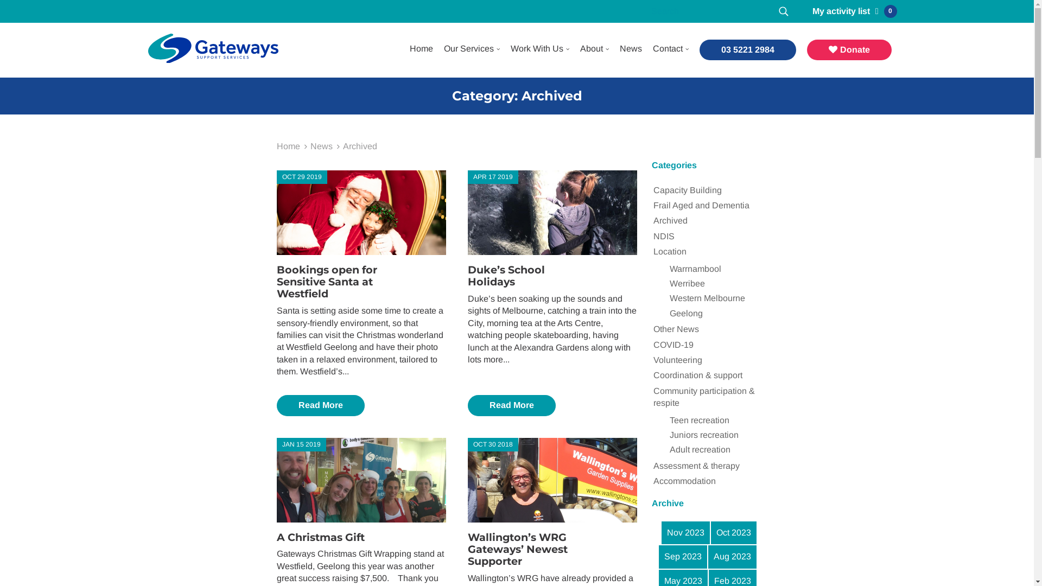  Describe the element at coordinates (591, 49) in the screenshot. I see `About` at that location.